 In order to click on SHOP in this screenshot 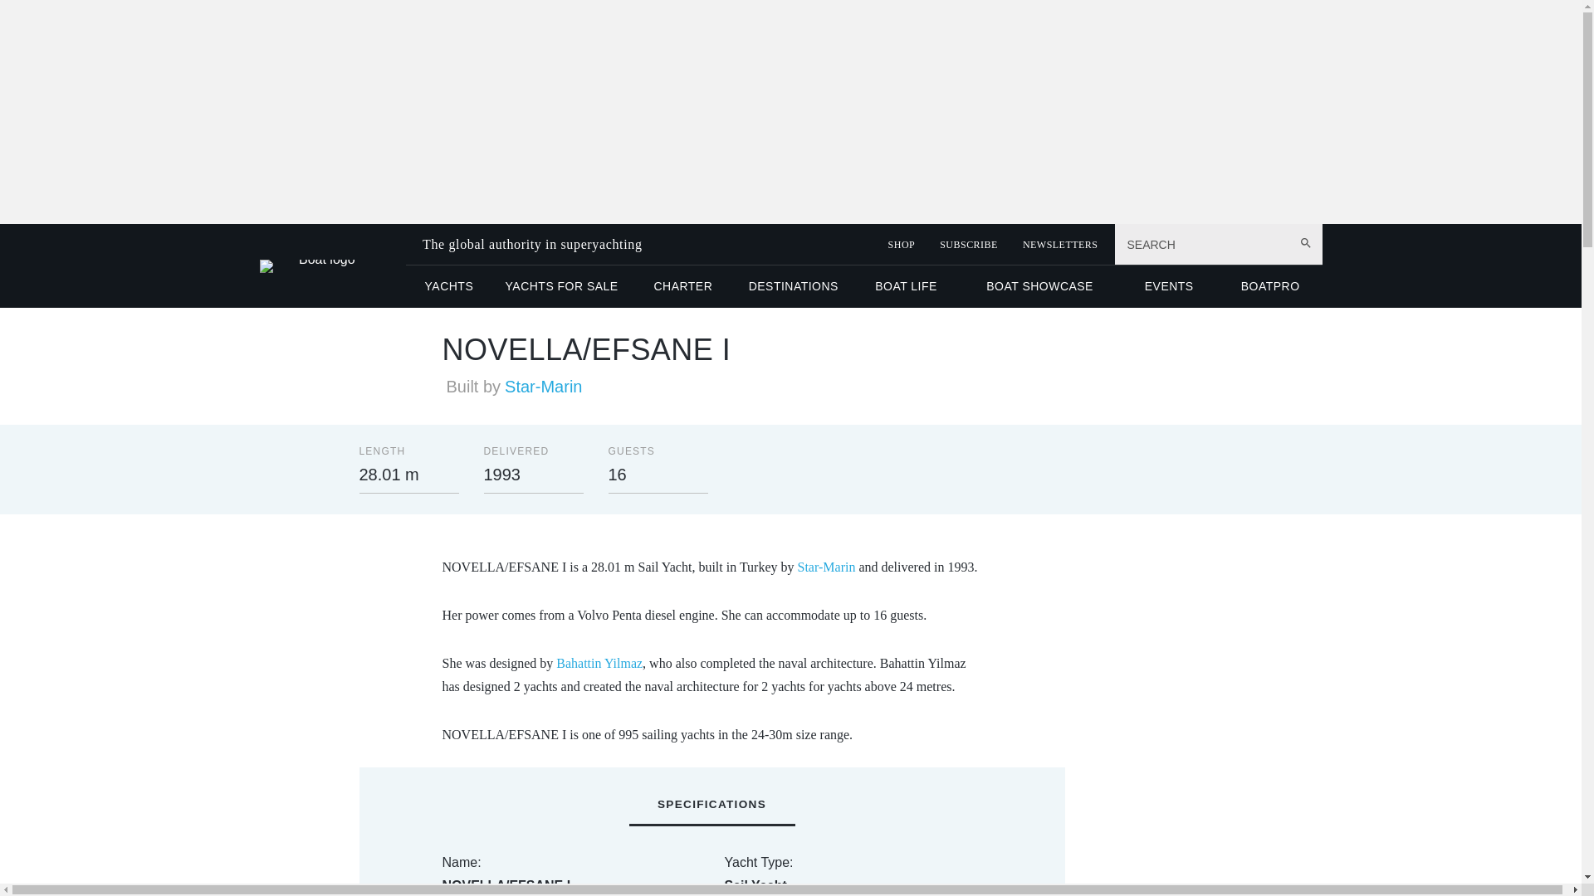, I will do `click(902, 245)`.